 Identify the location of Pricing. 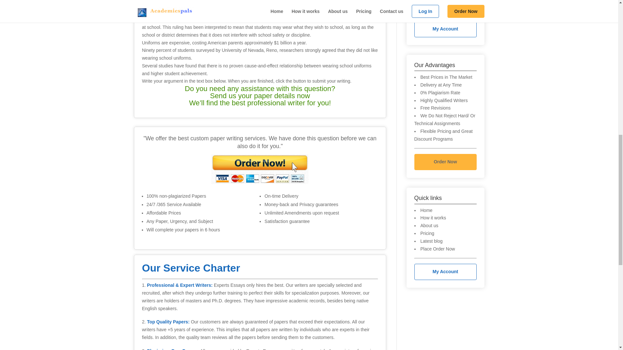
(427, 233).